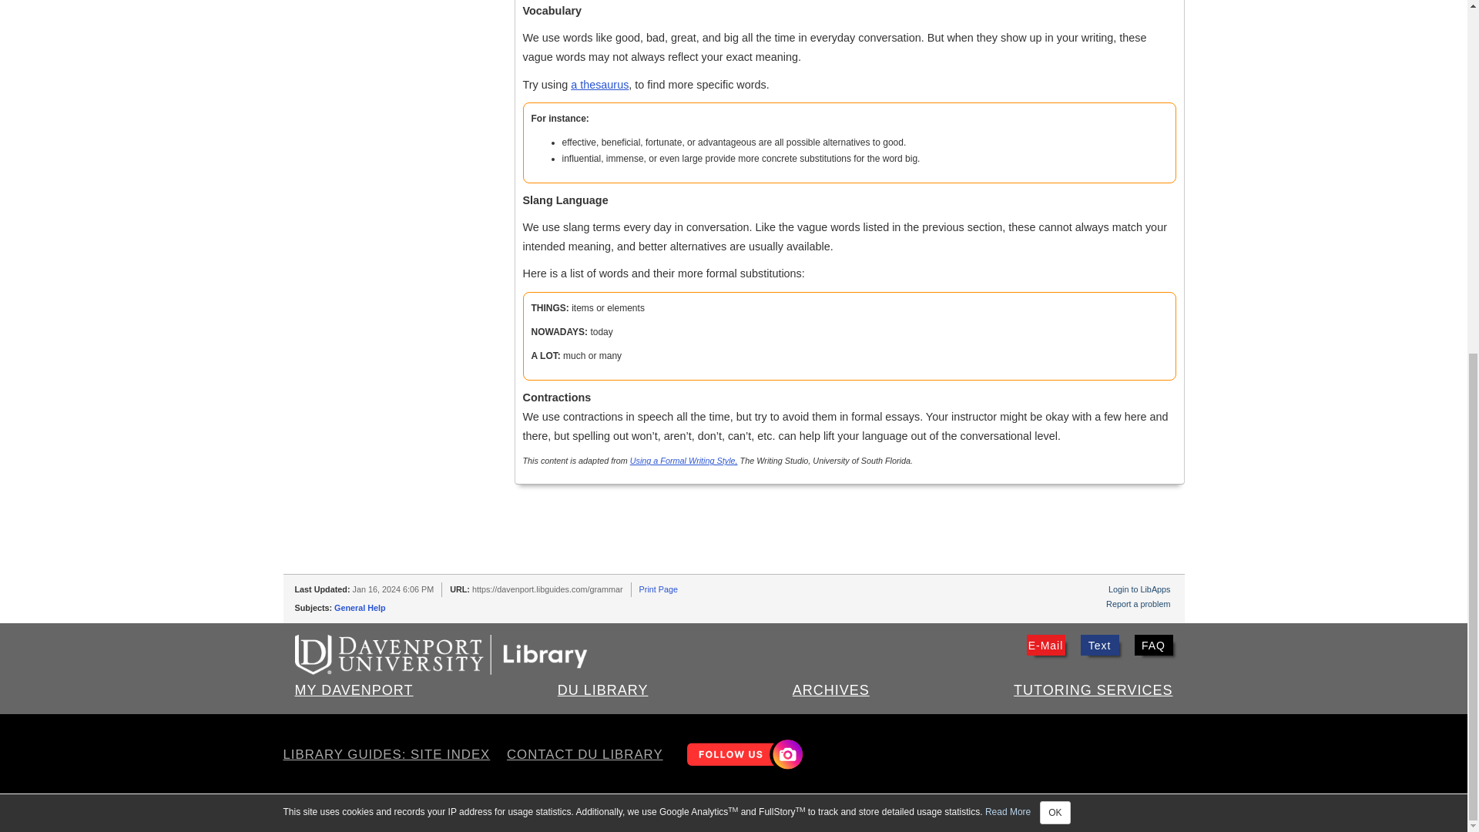  Describe the element at coordinates (599, 84) in the screenshot. I see `a thesaurus` at that location.